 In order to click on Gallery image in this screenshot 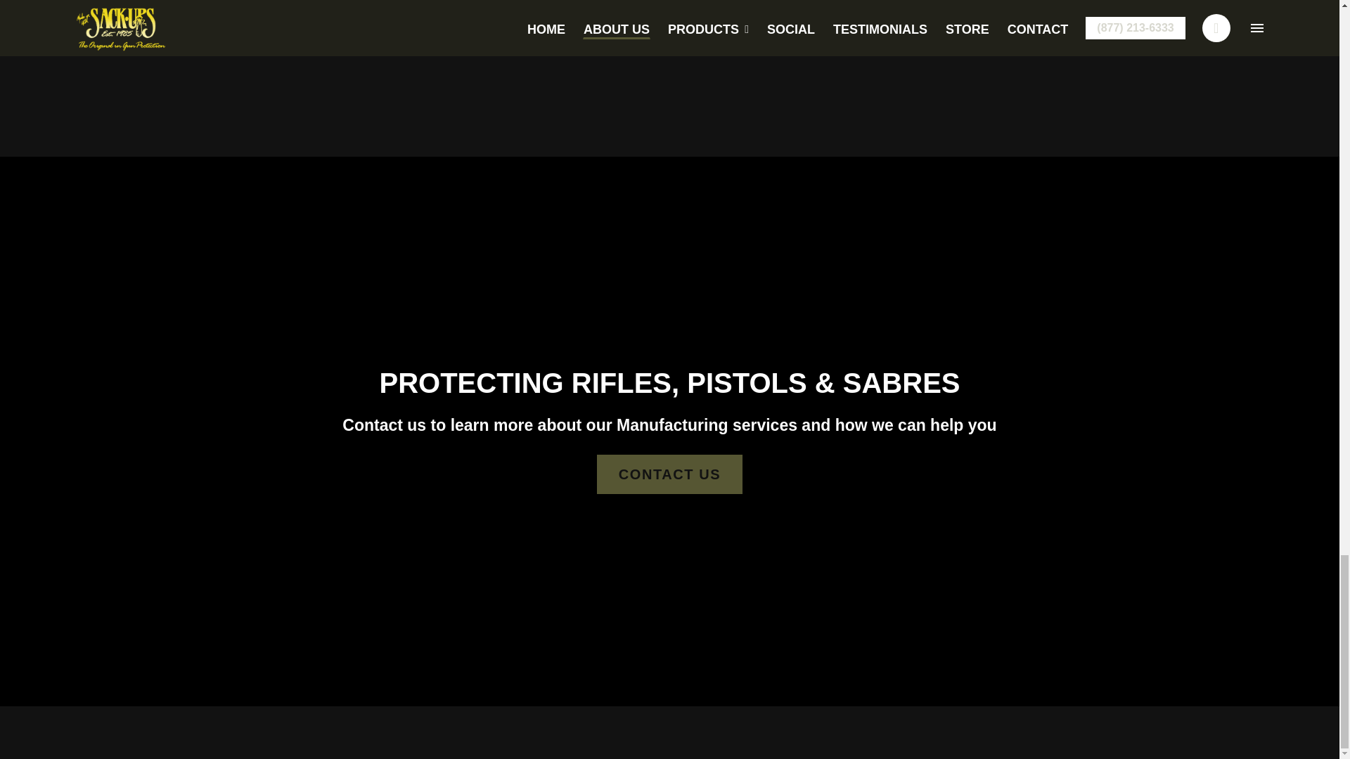, I will do `click(669, 53)`.